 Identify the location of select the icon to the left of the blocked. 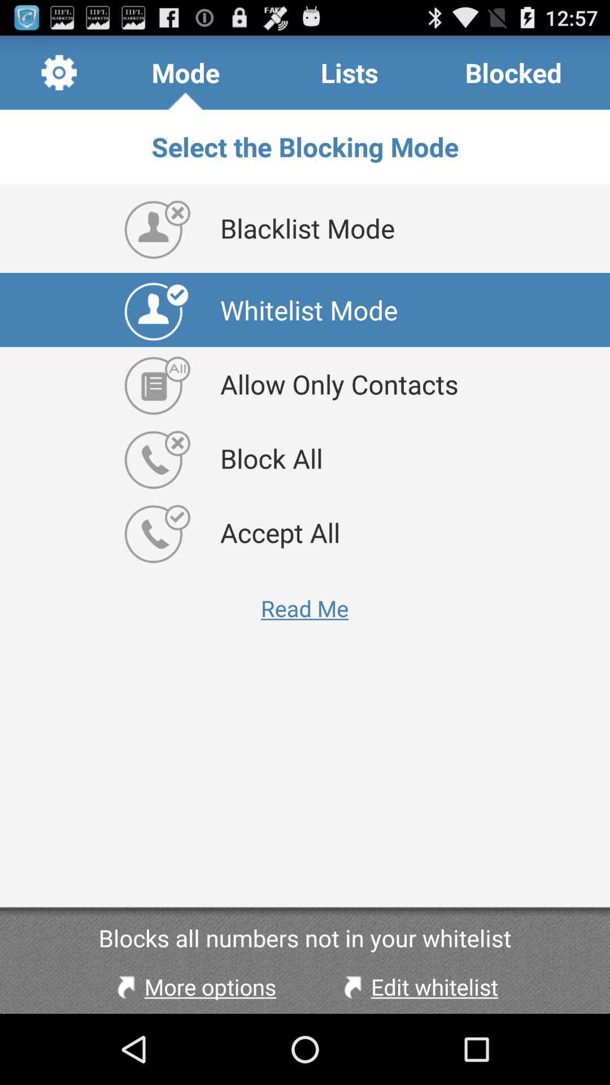
(349, 72).